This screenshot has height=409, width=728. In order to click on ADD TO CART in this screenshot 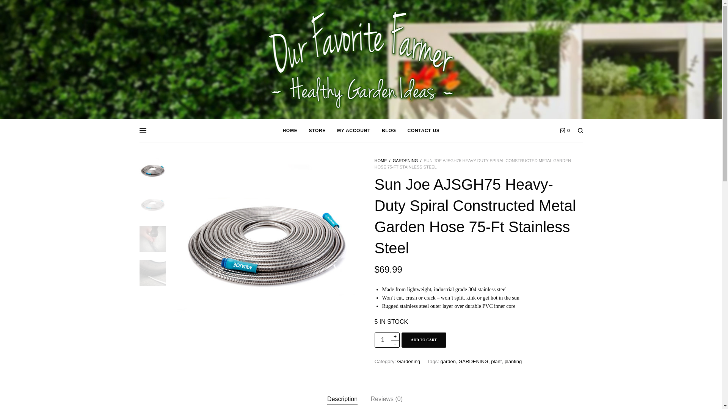, I will do `click(423, 340)`.